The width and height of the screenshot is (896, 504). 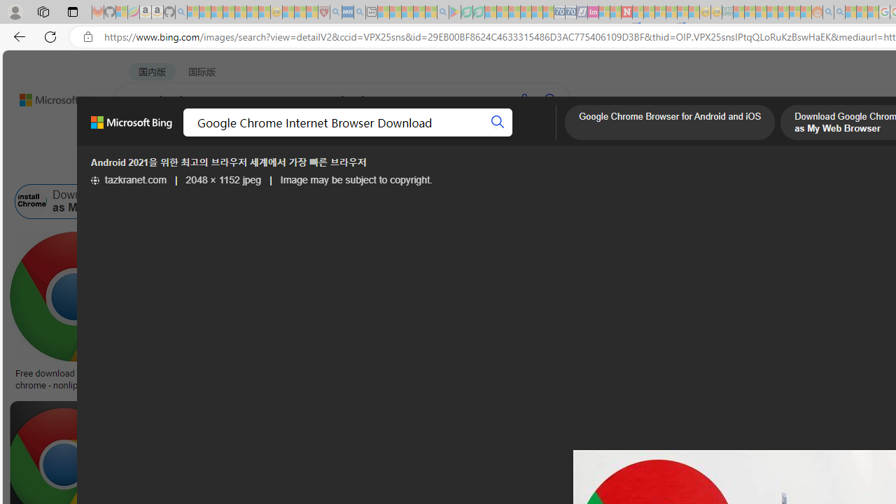 I want to click on Microsoft Bing, Back to Bing search, so click(x=132, y=128).